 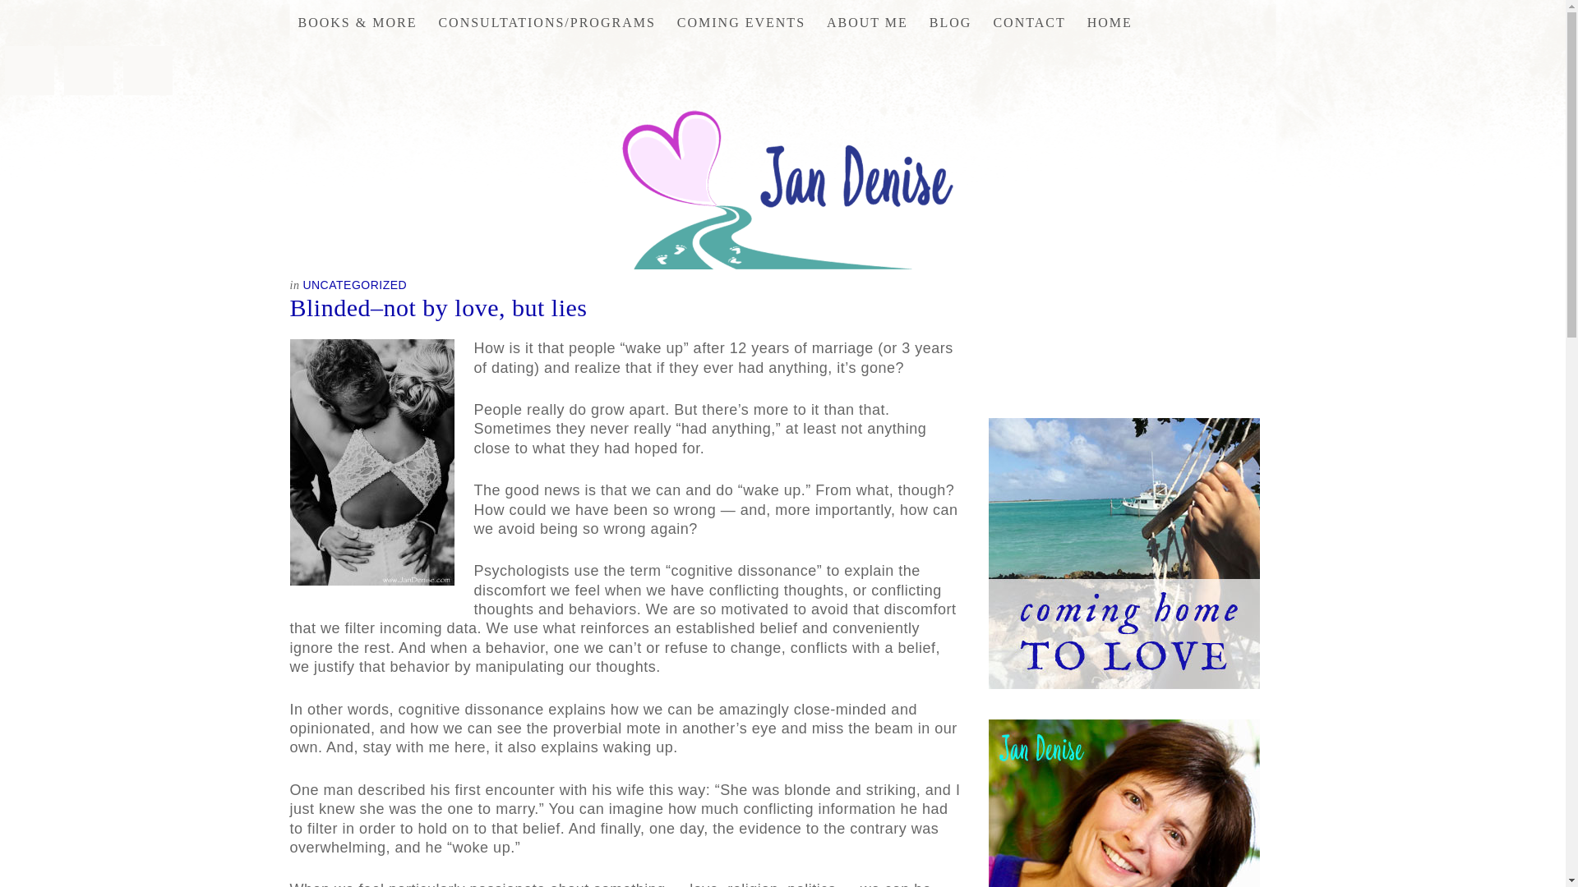 I want to click on ABOUT ME, so click(x=868, y=23).